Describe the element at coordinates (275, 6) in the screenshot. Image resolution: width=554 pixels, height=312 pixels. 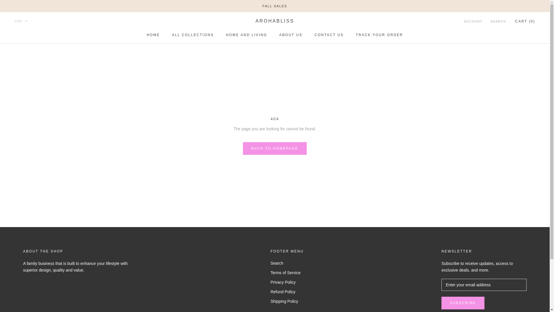
I see `Terms of Service` at that location.